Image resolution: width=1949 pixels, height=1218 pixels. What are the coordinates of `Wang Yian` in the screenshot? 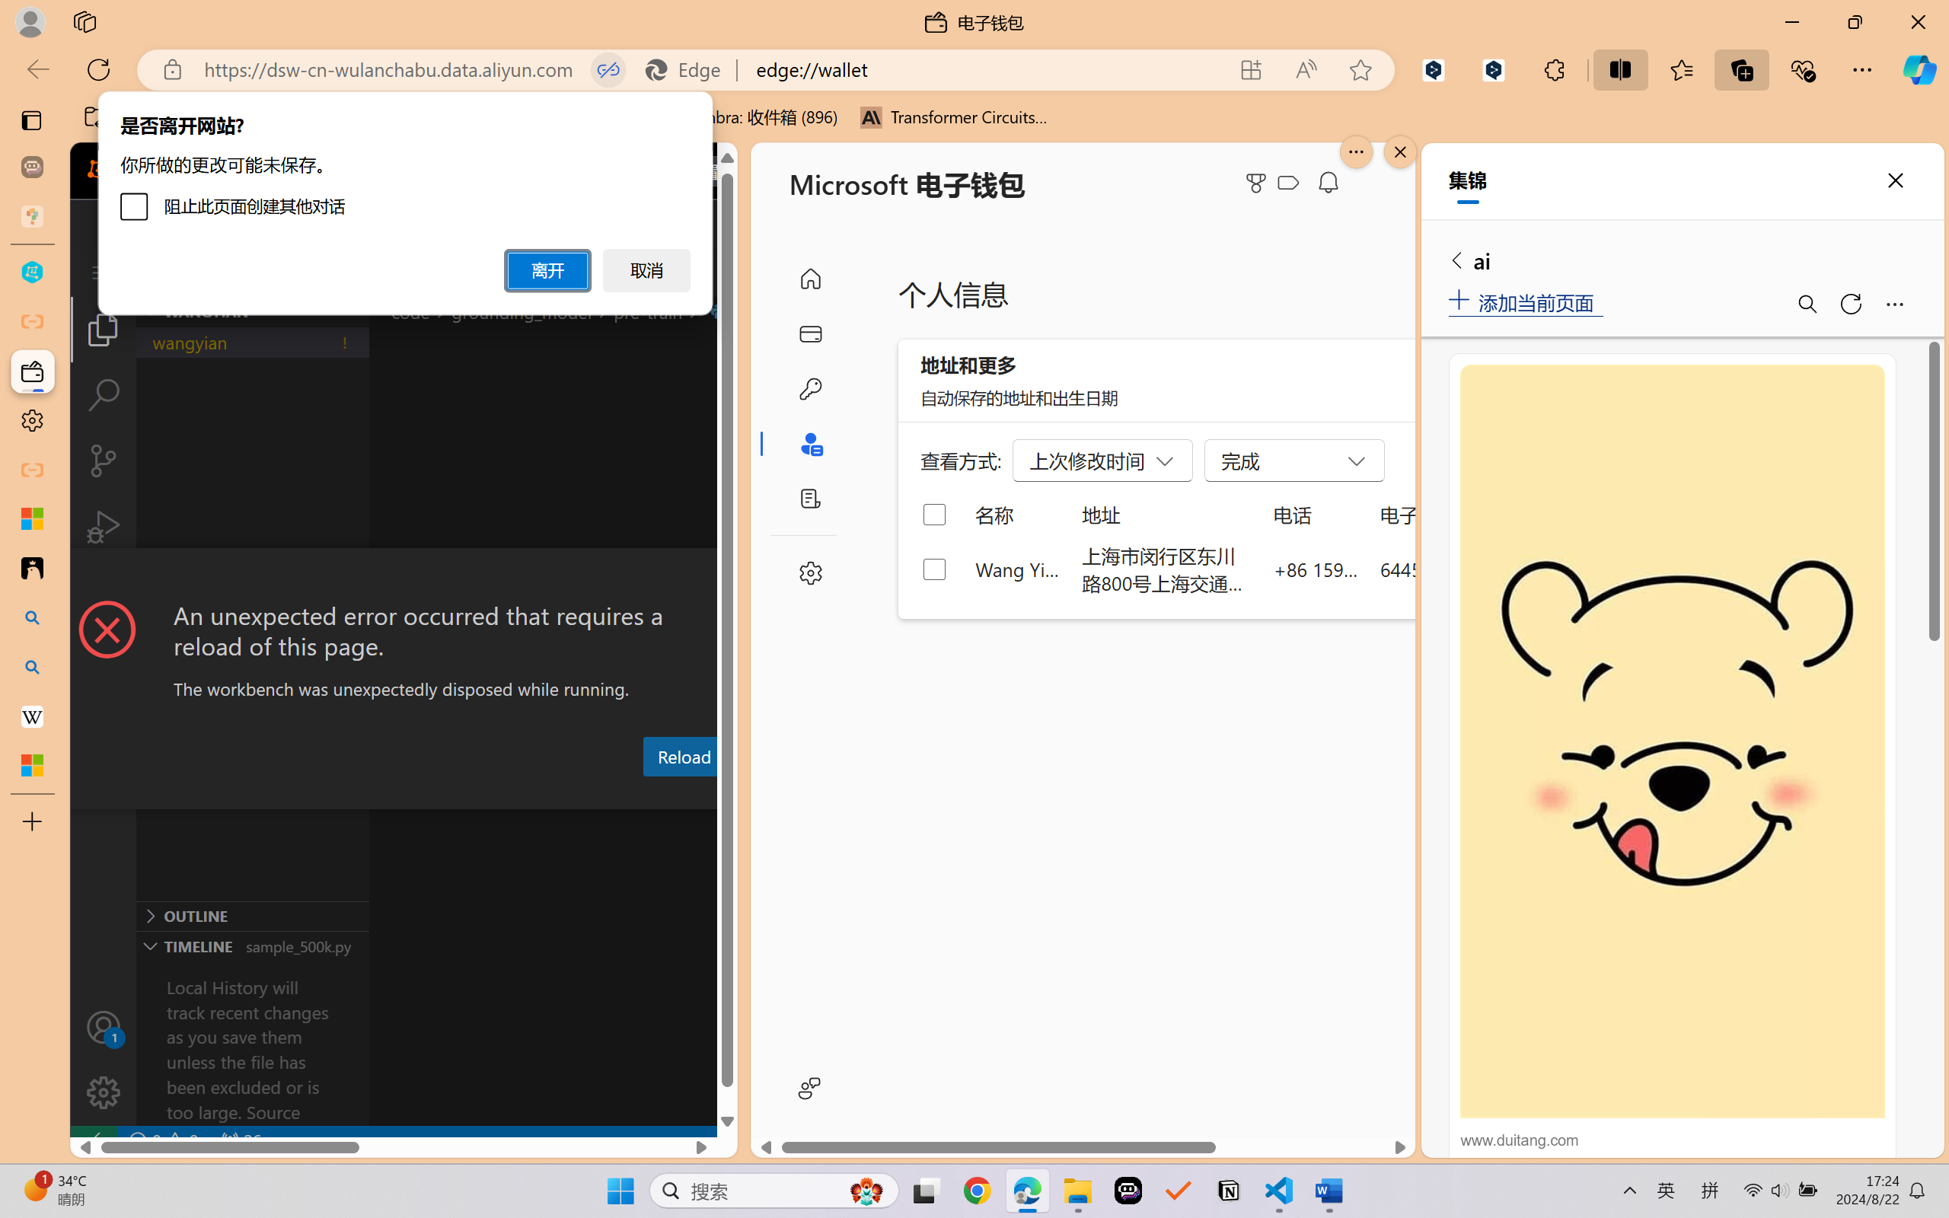 It's located at (1019, 569).